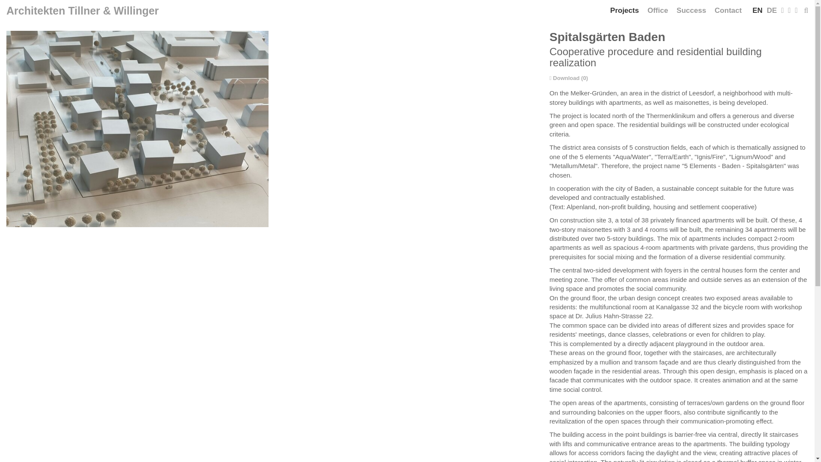  Describe the element at coordinates (691, 10) in the screenshot. I see `Success` at that location.